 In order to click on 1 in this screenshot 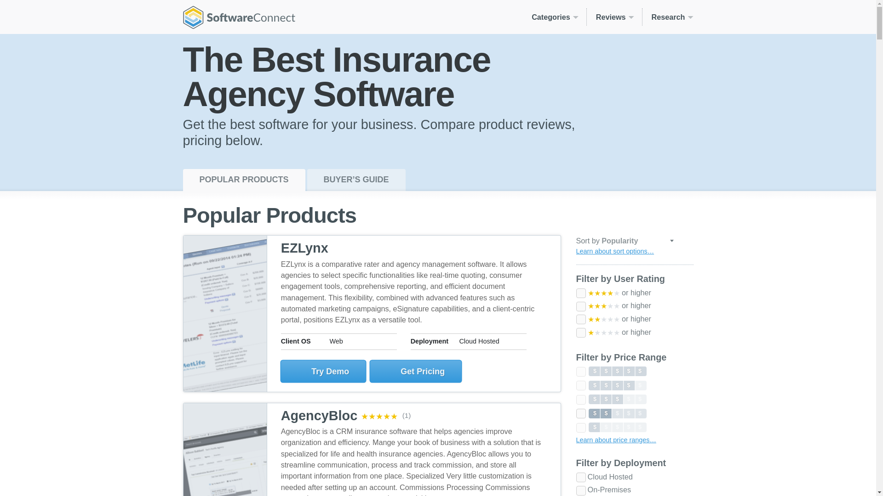, I will do `click(580, 333)`.